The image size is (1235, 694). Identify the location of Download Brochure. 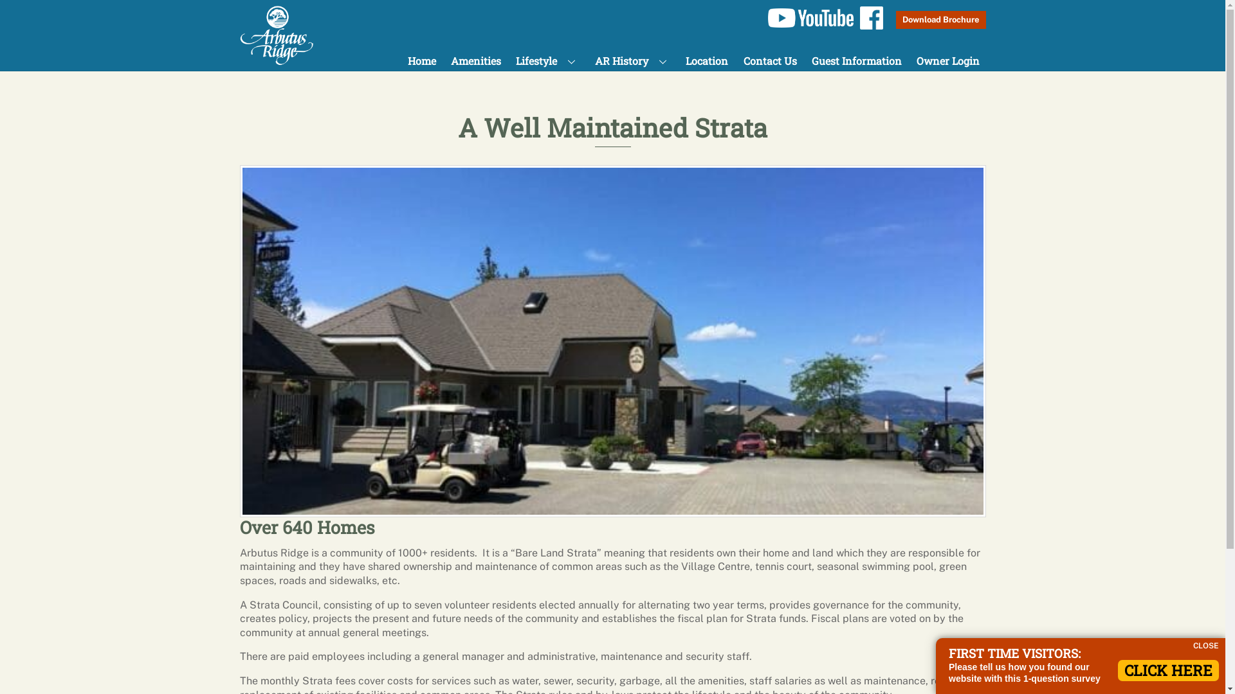
(940, 20).